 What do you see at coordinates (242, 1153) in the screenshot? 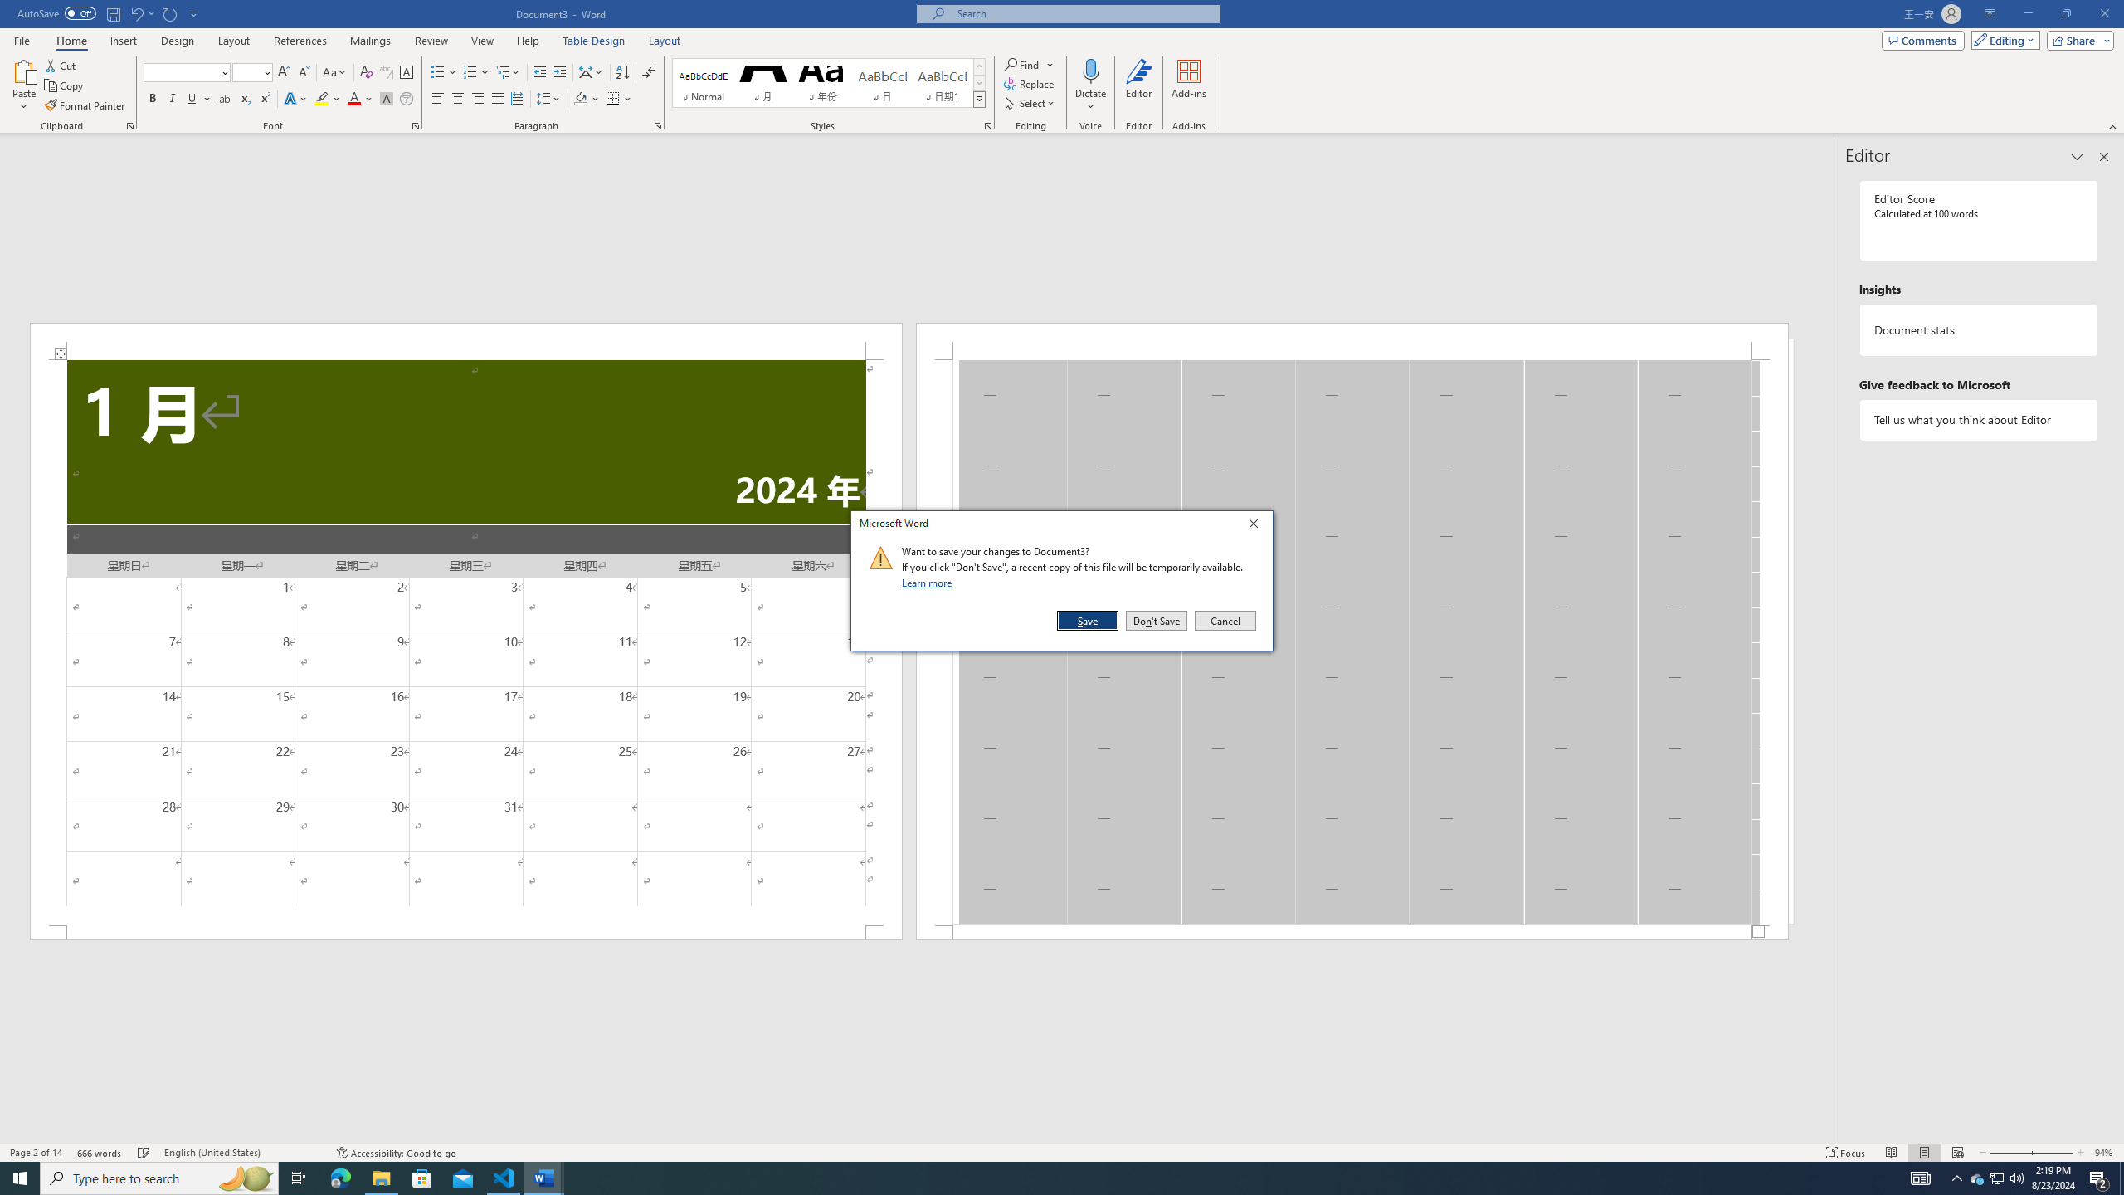
I see `Language English (United States)` at bounding box center [242, 1153].